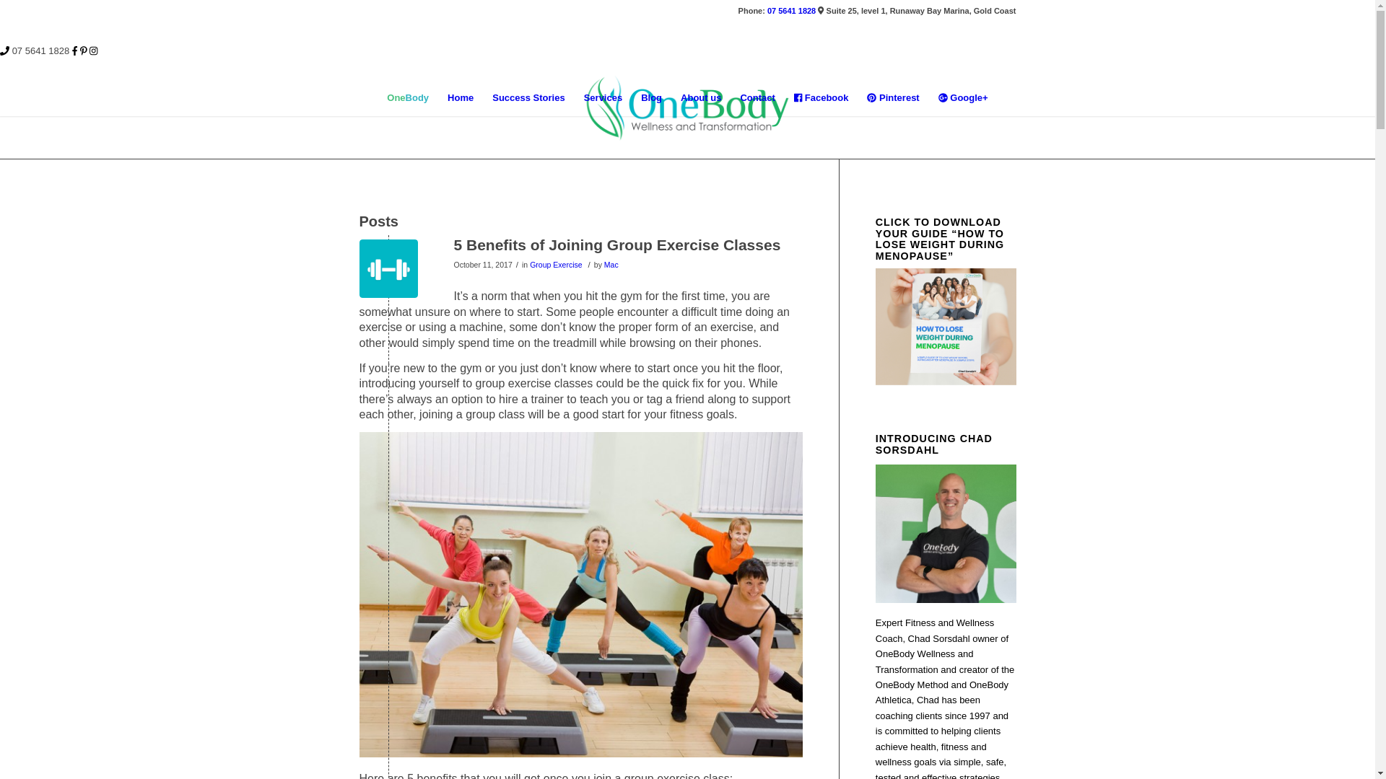 Image resolution: width=1386 pixels, height=779 pixels. Describe the element at coordinates (791, 11) in the screenshot. I see `07 5641 1828` at that location.